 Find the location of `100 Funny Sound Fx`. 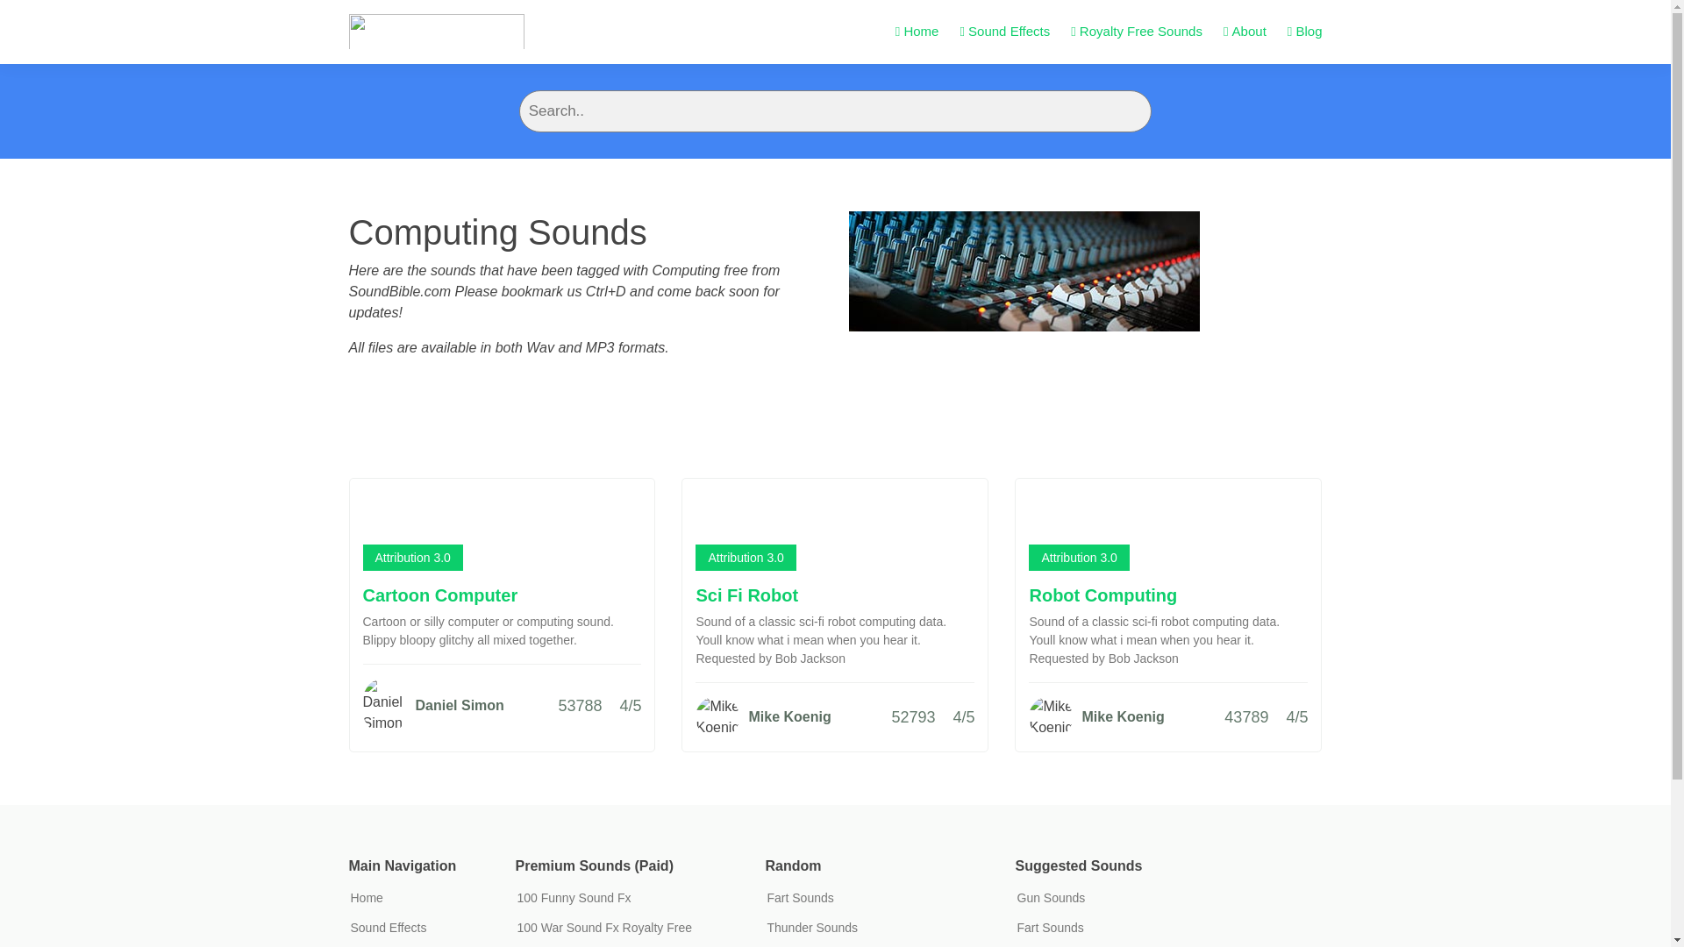

100 Funny Sound Fx is located at coordinates (574, 898).